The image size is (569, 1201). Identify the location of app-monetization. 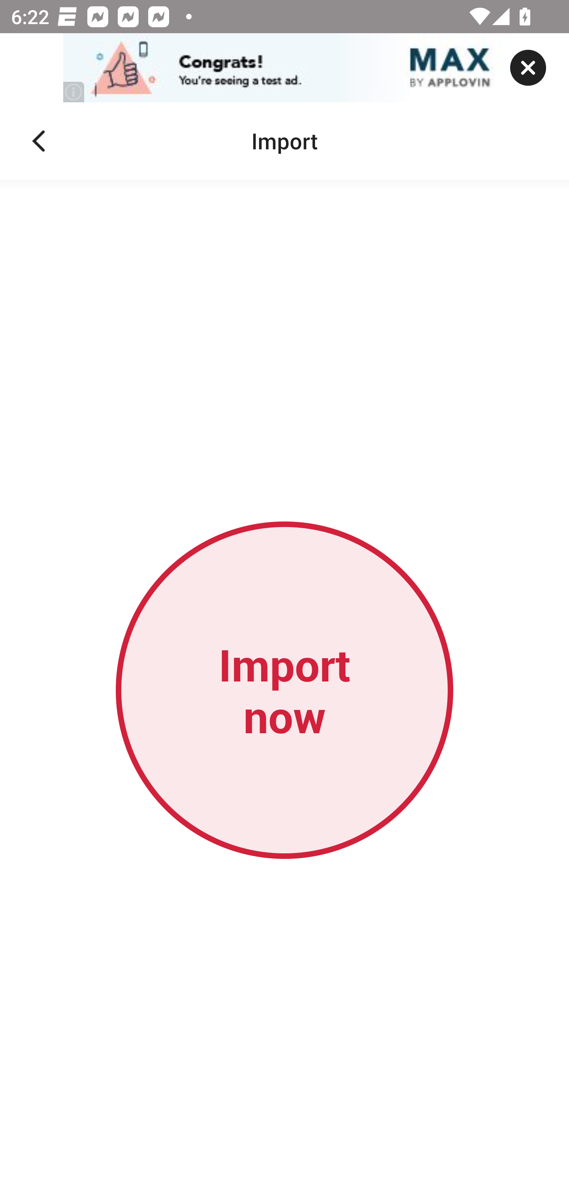
(284, 68).